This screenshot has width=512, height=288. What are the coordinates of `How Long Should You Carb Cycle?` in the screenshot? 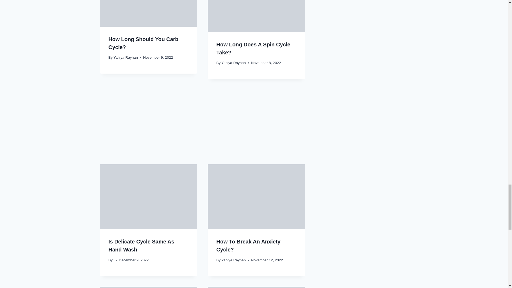 It's located at (143, 43).